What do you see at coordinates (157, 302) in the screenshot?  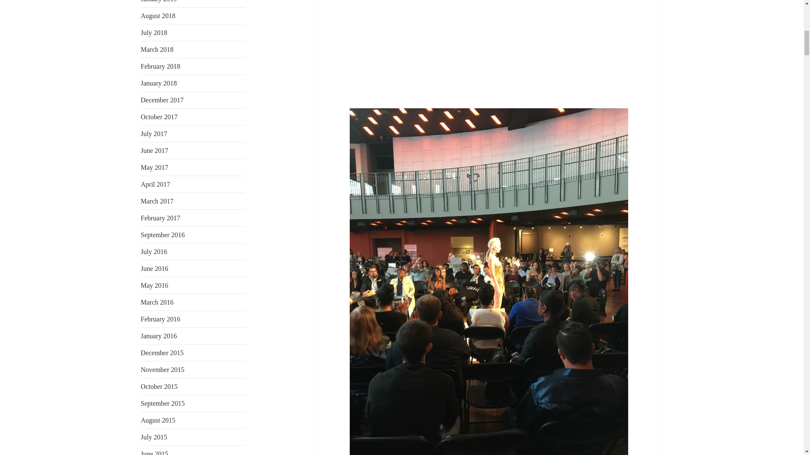 I see `March 2016` at bounding box center [157, 302].